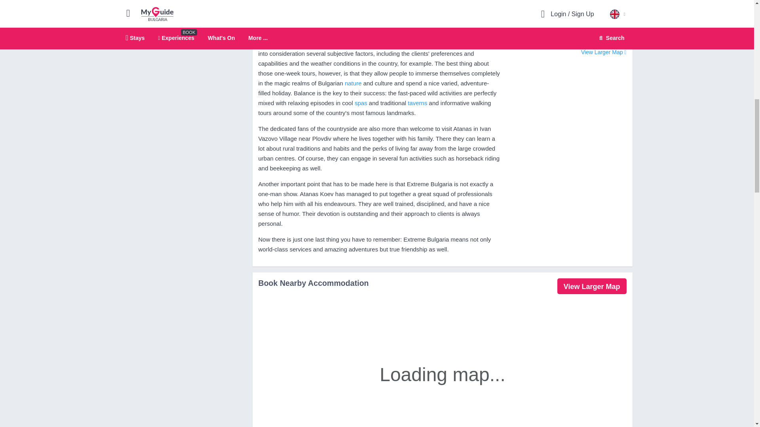 Image resolution: width=760 pixels, height=427 pixels. Describe the element at coordinates (604, 52) in the screenshot. I see `Larger Map for Company: eXtreme Bulgaria Bulgaria` at that location.